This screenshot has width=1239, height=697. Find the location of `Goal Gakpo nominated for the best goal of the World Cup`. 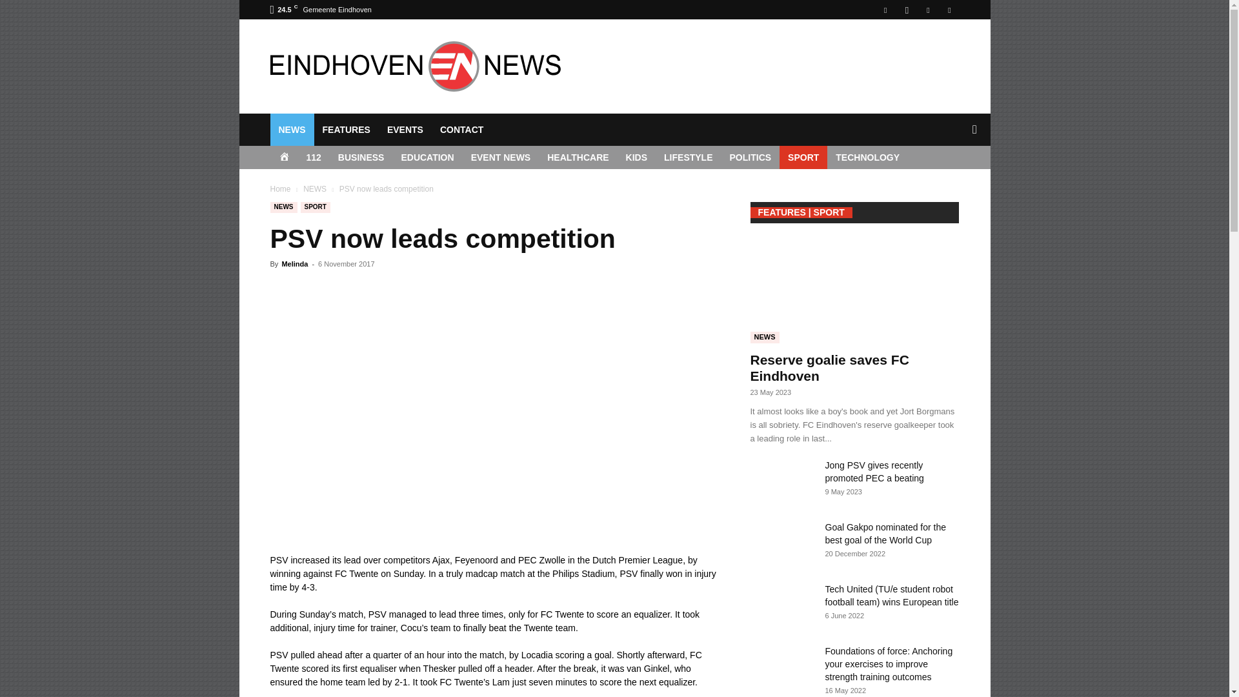

Goal Gakpo nominated for the best goal of the World Cup is located at coordinates (781, 543).